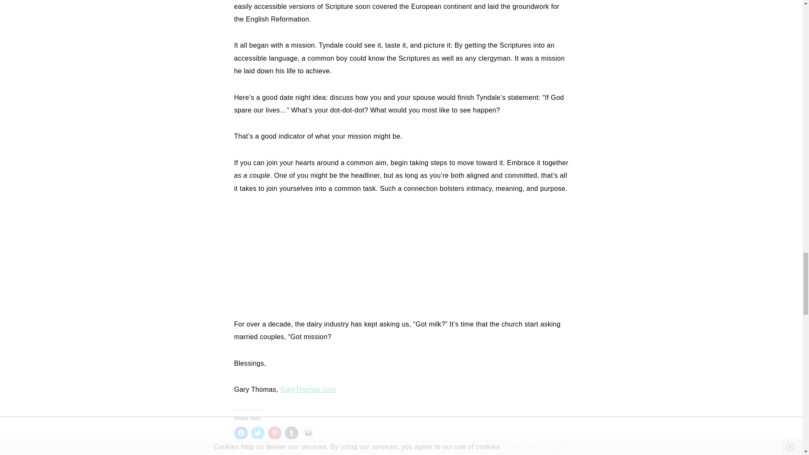 This screenshot has width=809, height=455. Describe the element at coordinates (241, 433) in the screenshot. I see `Click to share on Facebook` at that location.